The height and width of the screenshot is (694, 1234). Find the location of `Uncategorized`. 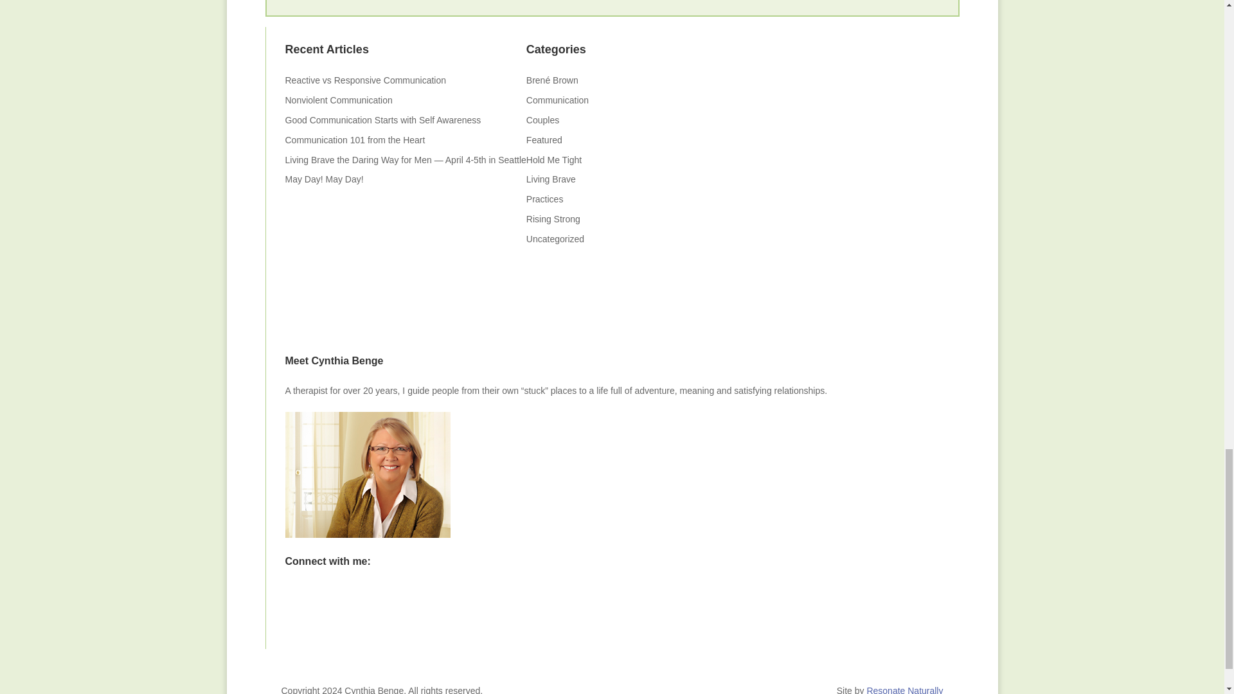

Uncategorized is located at coordinates (555, 239).